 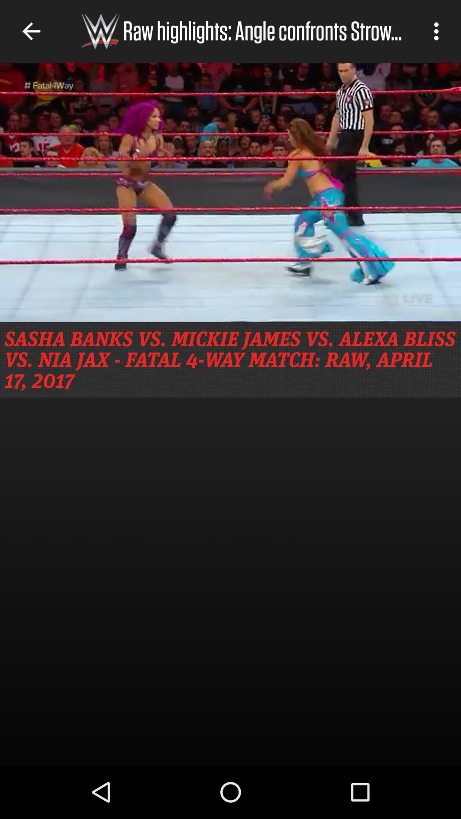 What do you see at coordinates (439, 31) in the screenshot?
I see `select icon at the top right corner` at bounding box center [439, 31].